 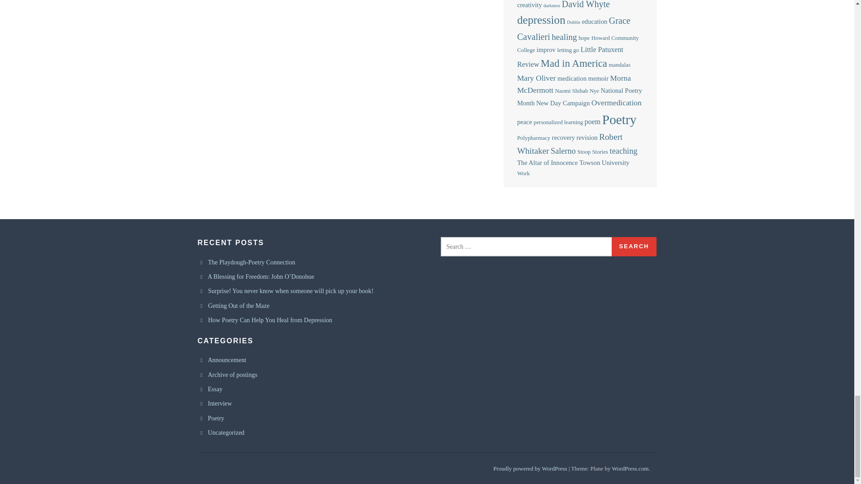 I want to click on Search, so click(x=634, y=246).